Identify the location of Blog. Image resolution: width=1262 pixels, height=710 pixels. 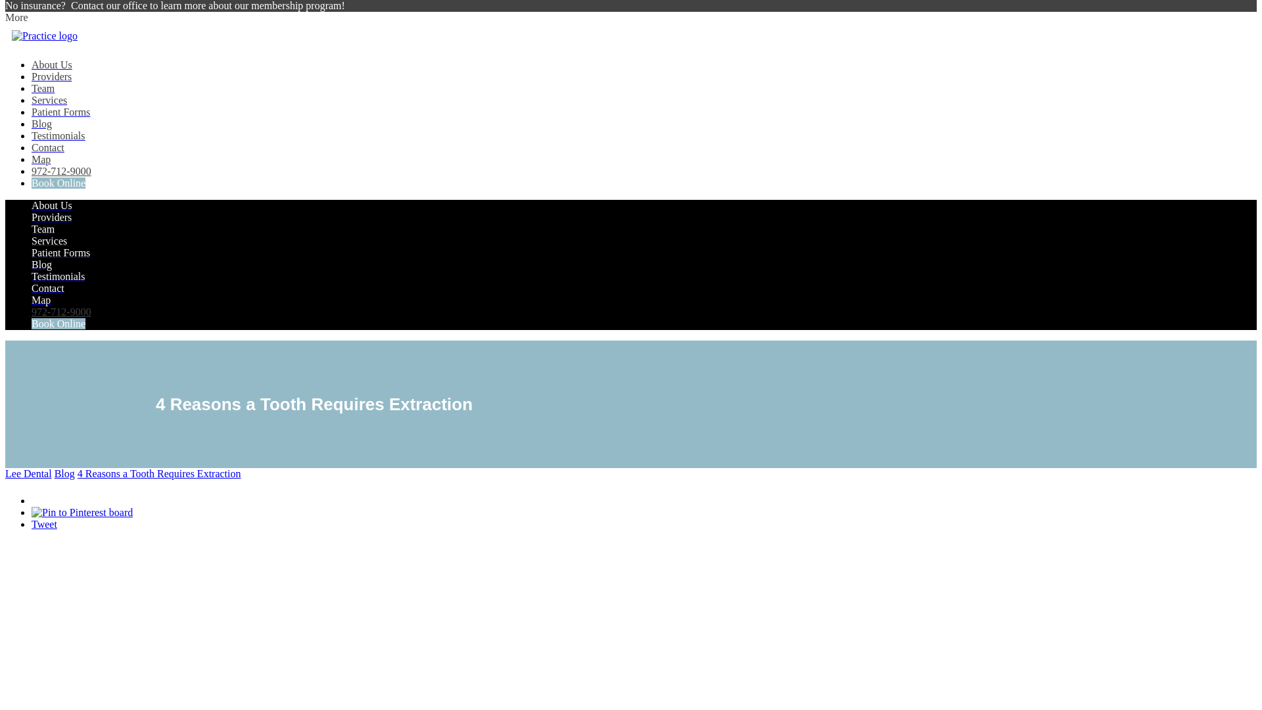
(41, 124).